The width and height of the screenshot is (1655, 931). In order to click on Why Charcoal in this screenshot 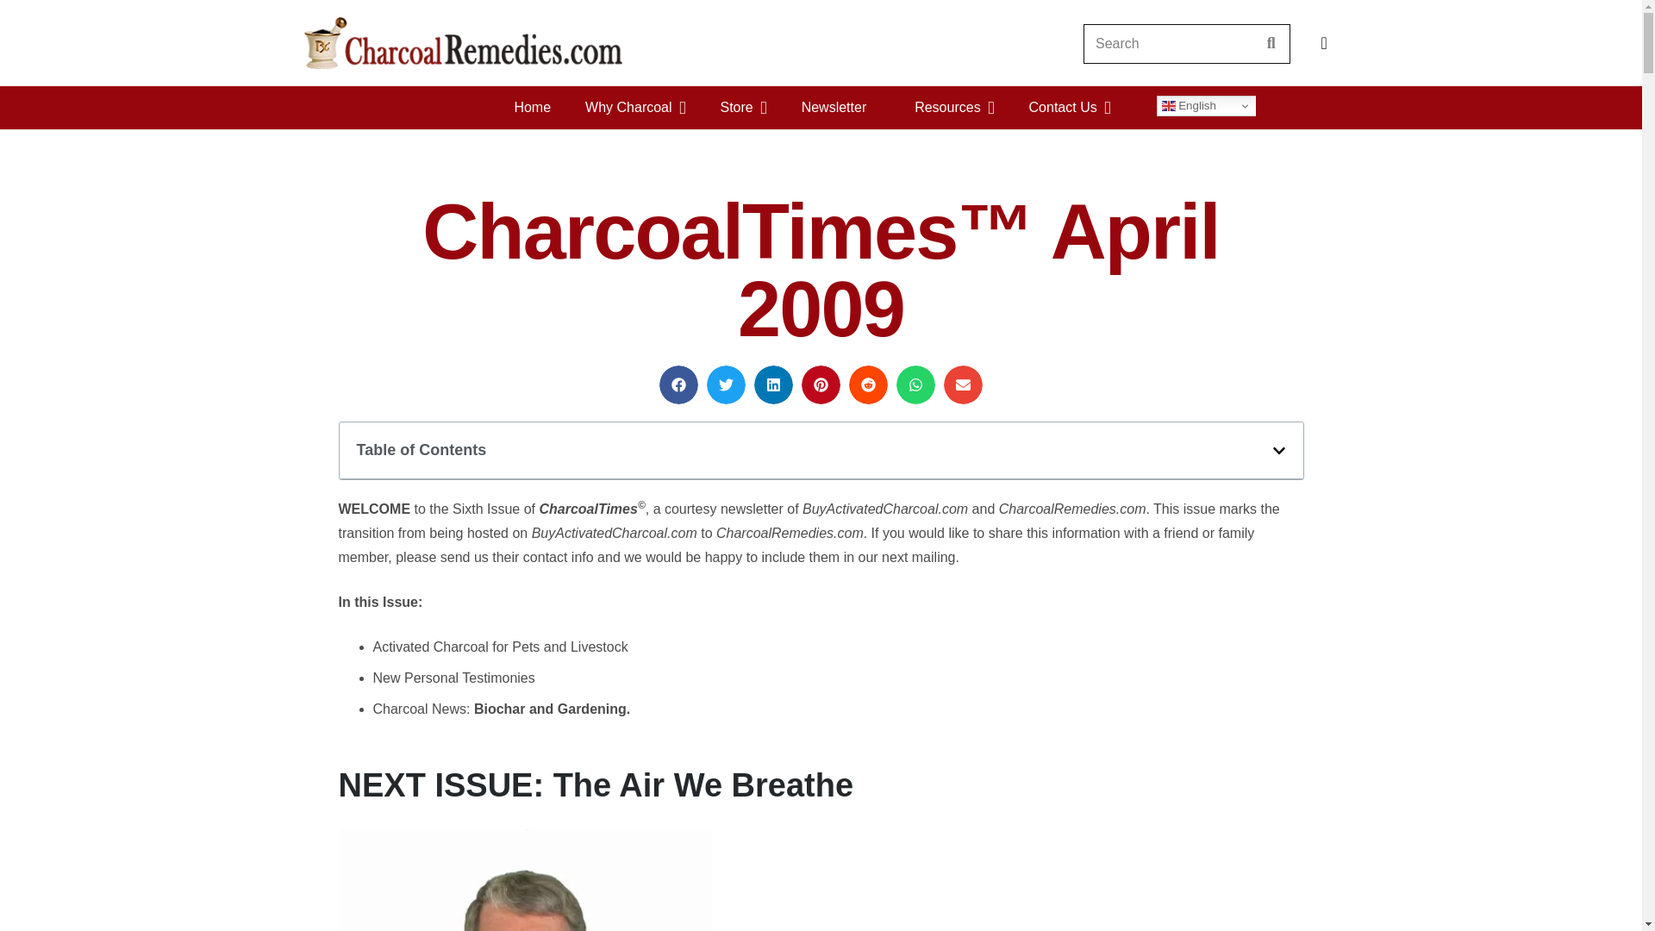, I will do `click(634, 108)`.